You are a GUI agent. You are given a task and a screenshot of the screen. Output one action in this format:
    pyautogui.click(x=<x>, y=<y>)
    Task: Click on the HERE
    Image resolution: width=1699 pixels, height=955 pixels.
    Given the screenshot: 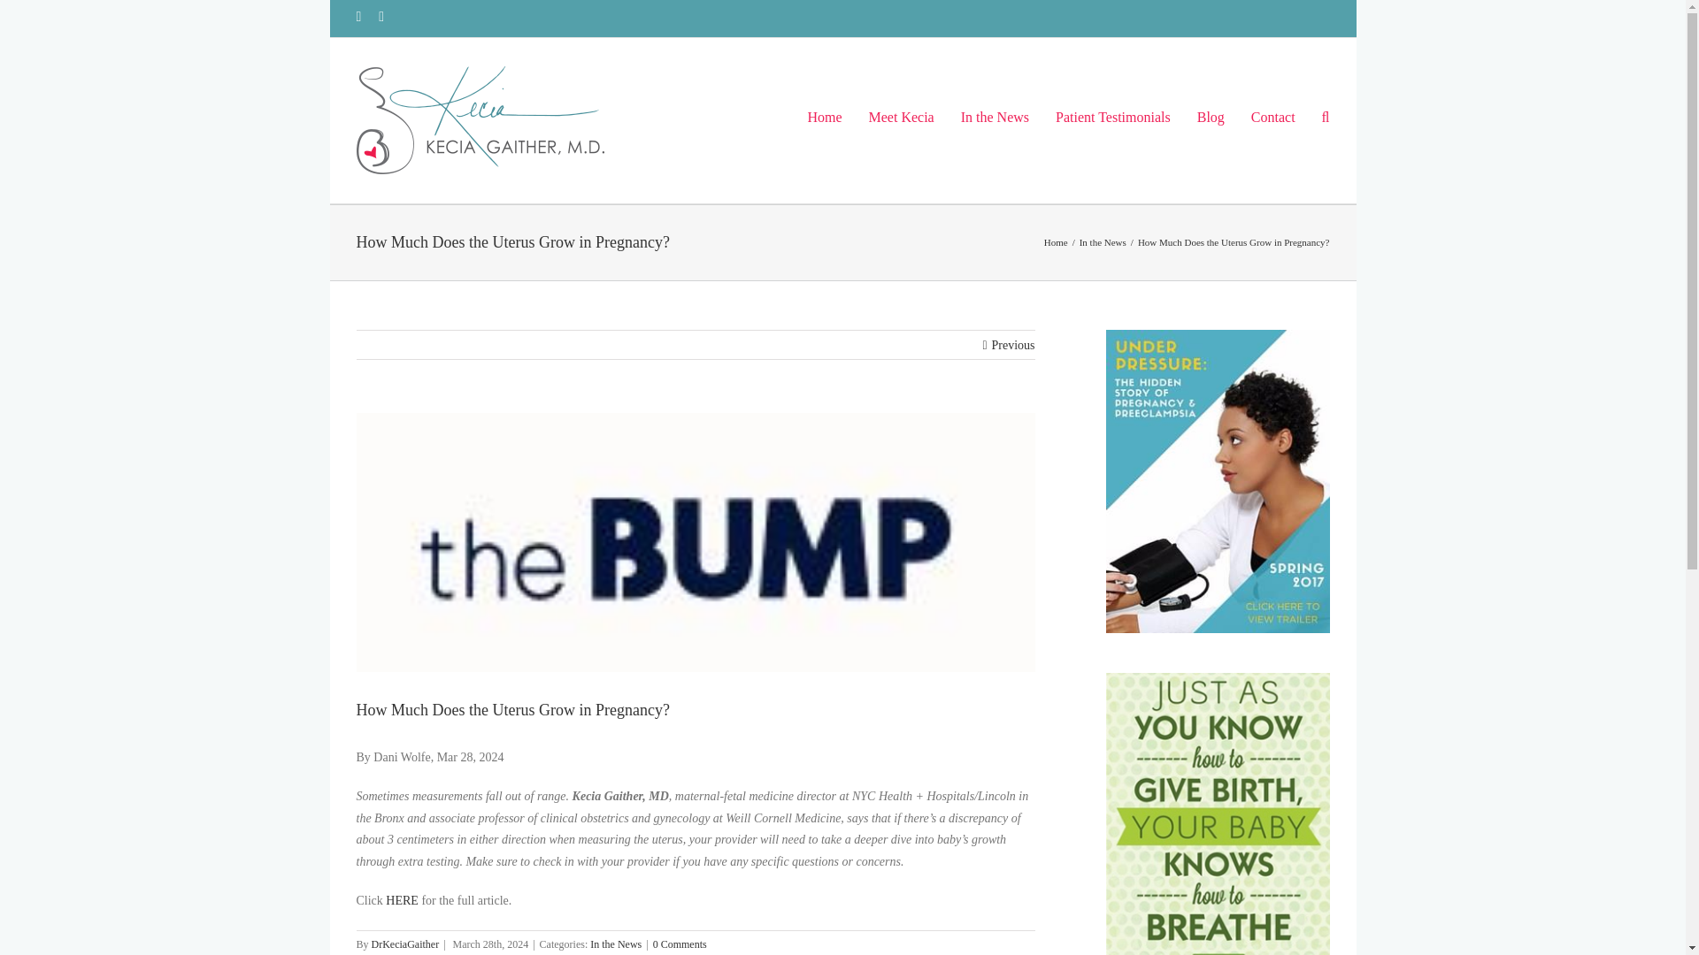 What is the action you would take?
    pyautogui.click(x=402, y=900)
    